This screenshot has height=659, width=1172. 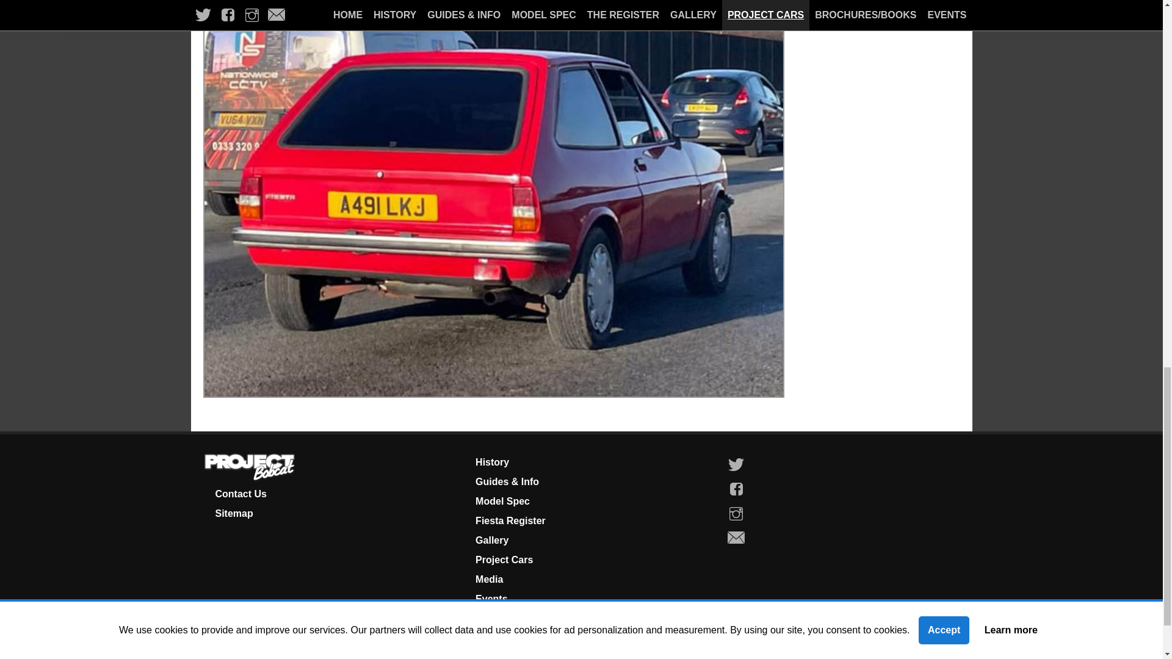 I want to click on Model Spec, so click(x=502, y=502).